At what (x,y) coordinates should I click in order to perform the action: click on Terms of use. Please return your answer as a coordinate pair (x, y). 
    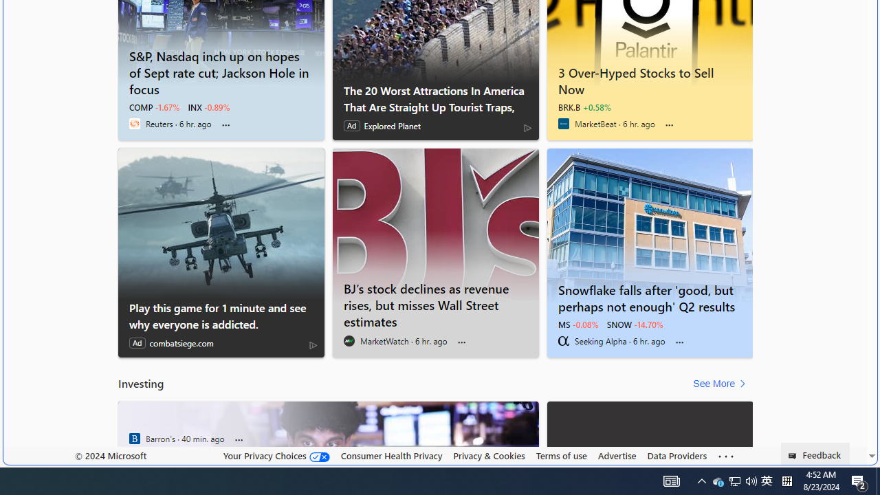
    Looking at the image, I should click on (561, 456).